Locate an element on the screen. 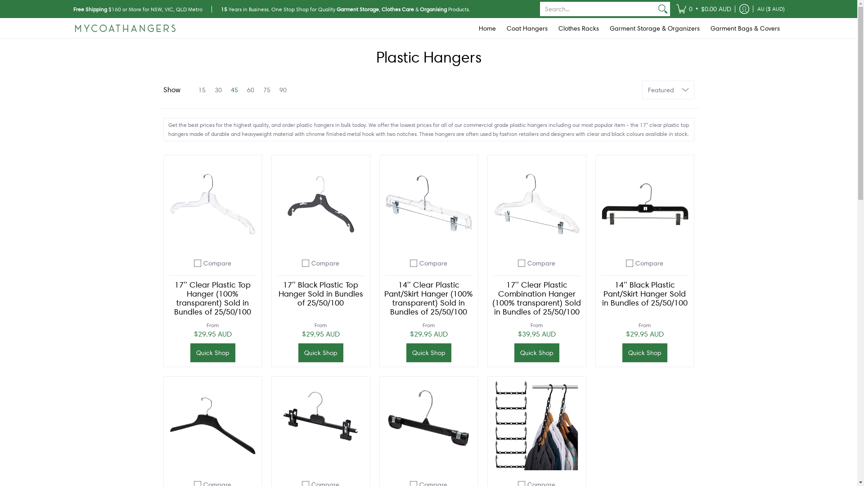 The image size is (864, 486). 75 is located at coordinates (266, 90).